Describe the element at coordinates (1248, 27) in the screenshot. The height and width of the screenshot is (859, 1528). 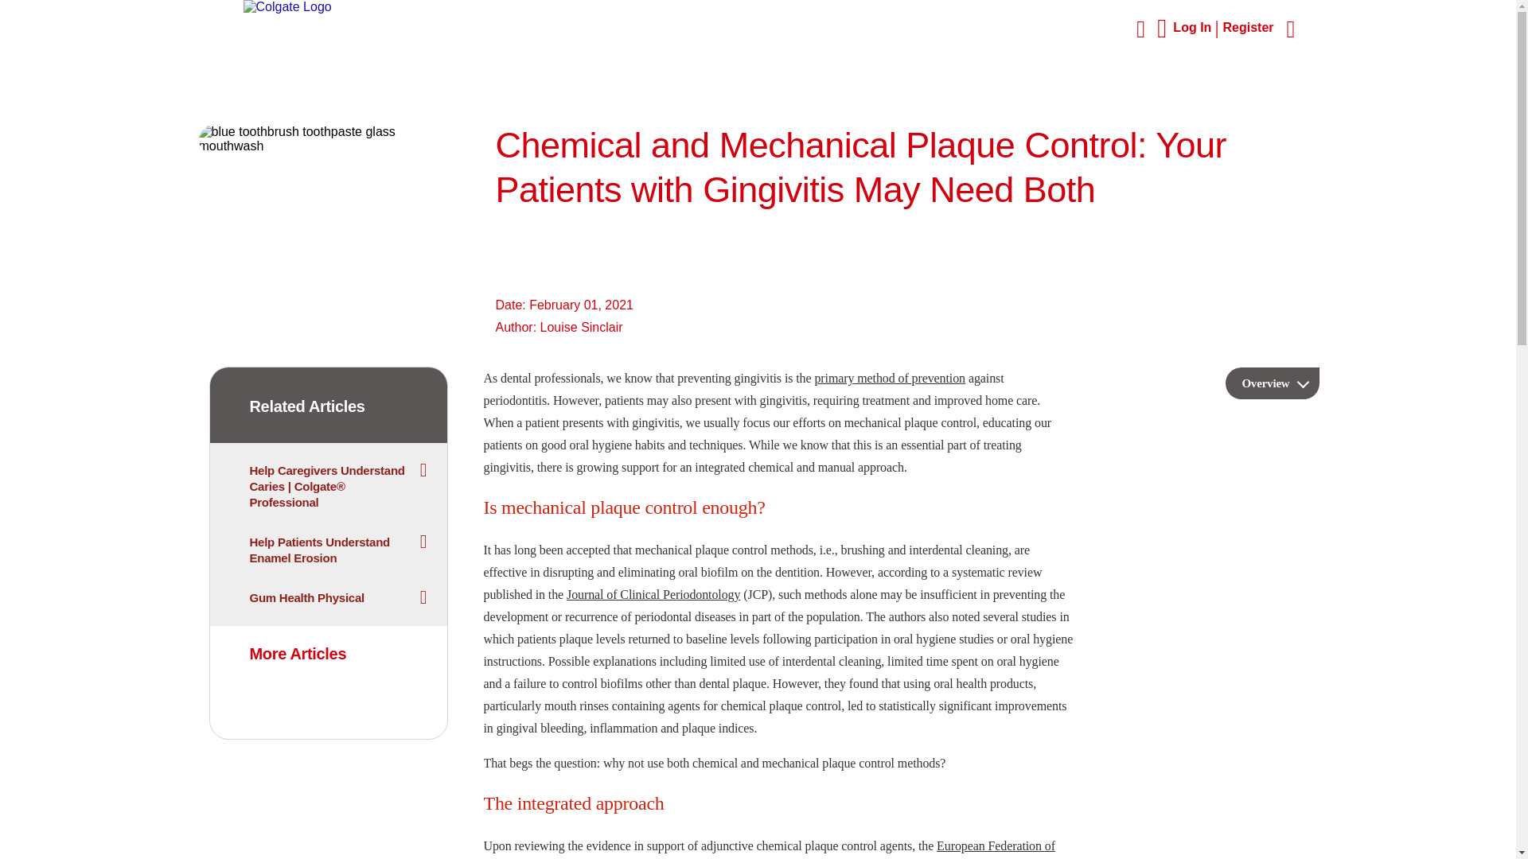
I see `Register` at that location.